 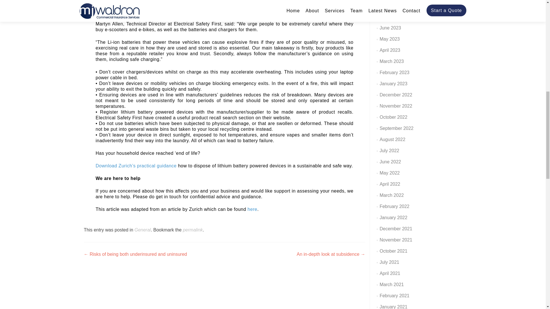 I want to click on July 2023, so click(x=389, y=17).